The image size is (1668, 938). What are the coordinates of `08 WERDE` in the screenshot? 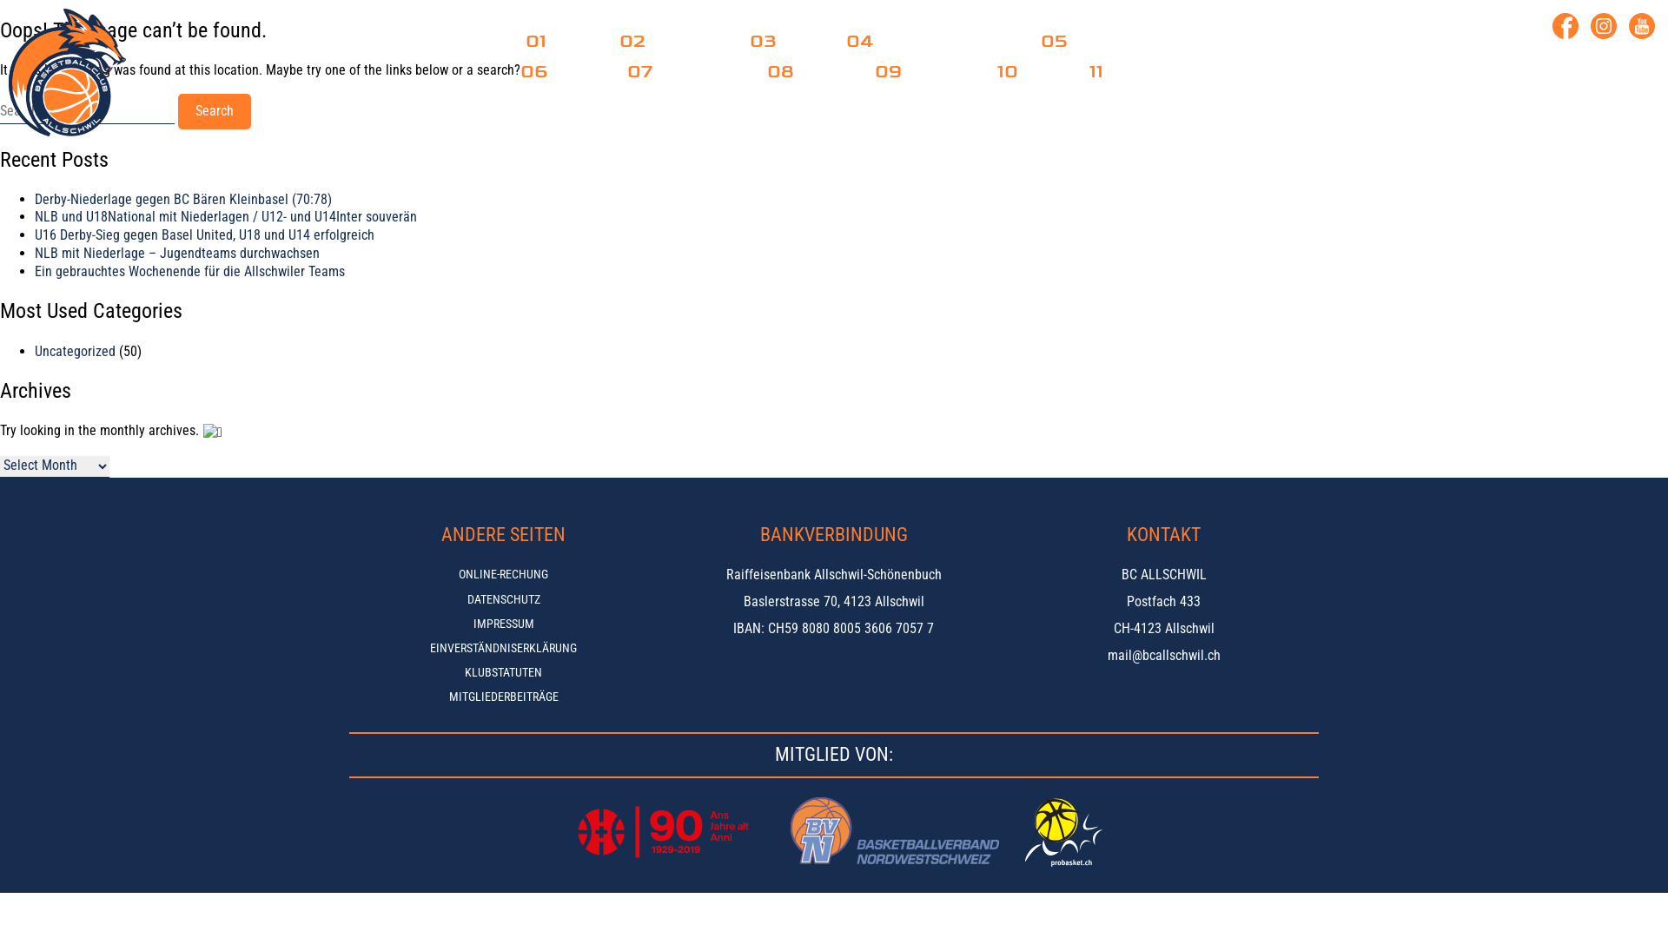 It's located at (806, 71).